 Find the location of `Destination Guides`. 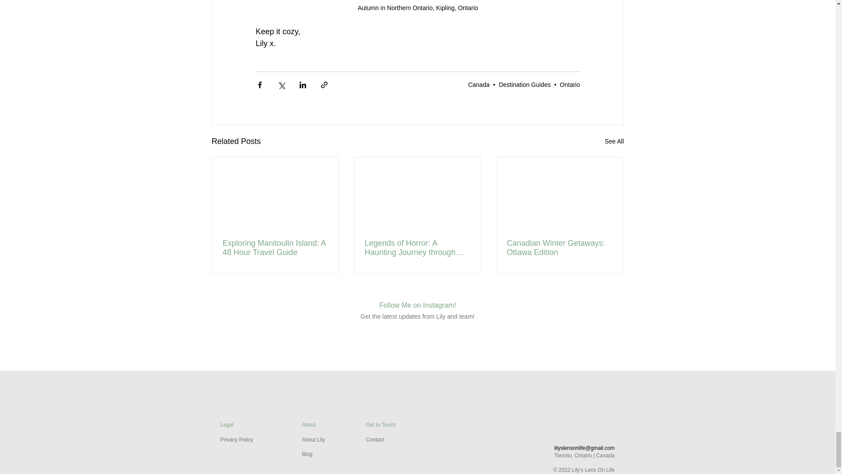

Destination Guides is located at coordinates (524, 84).